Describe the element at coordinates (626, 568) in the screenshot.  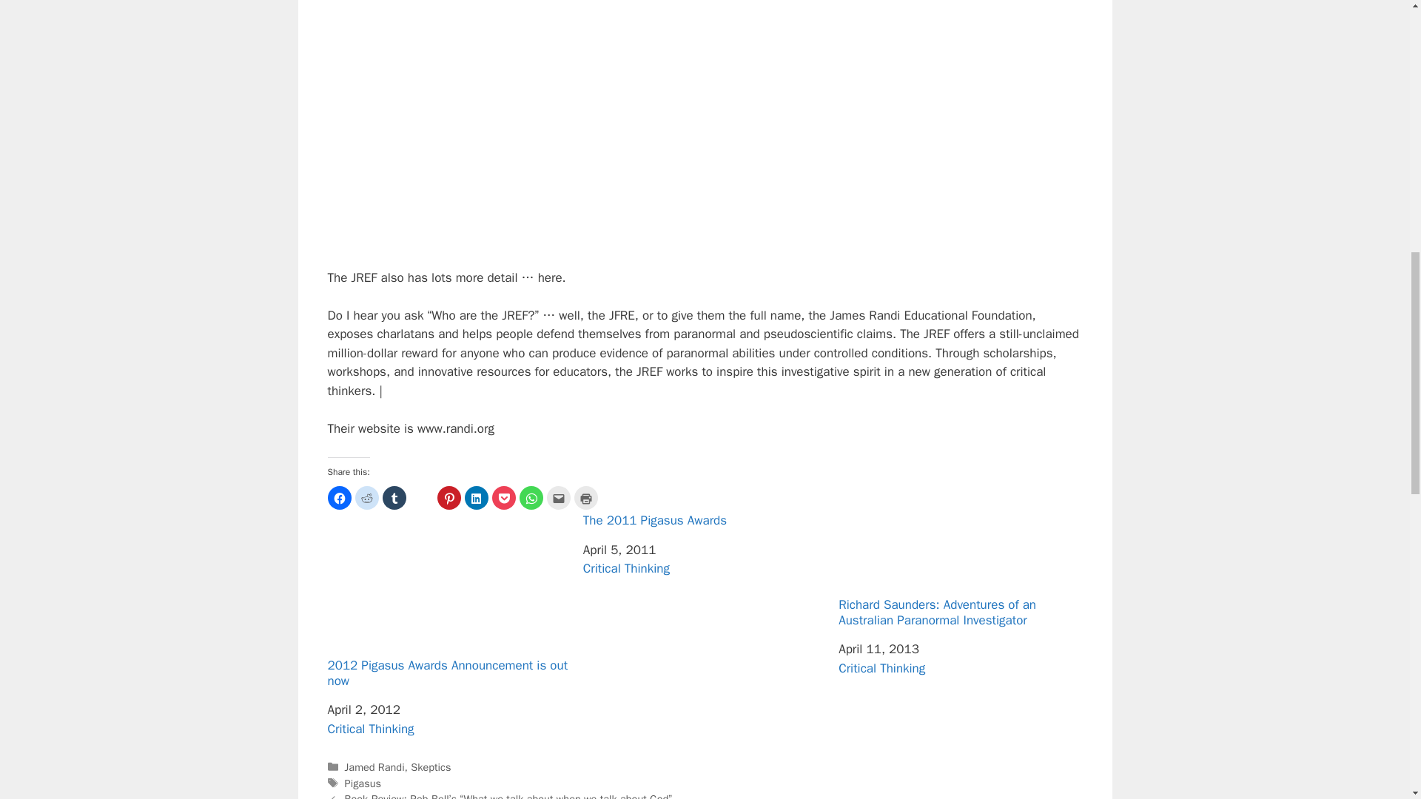
I see `Critical Thinking` at that location.